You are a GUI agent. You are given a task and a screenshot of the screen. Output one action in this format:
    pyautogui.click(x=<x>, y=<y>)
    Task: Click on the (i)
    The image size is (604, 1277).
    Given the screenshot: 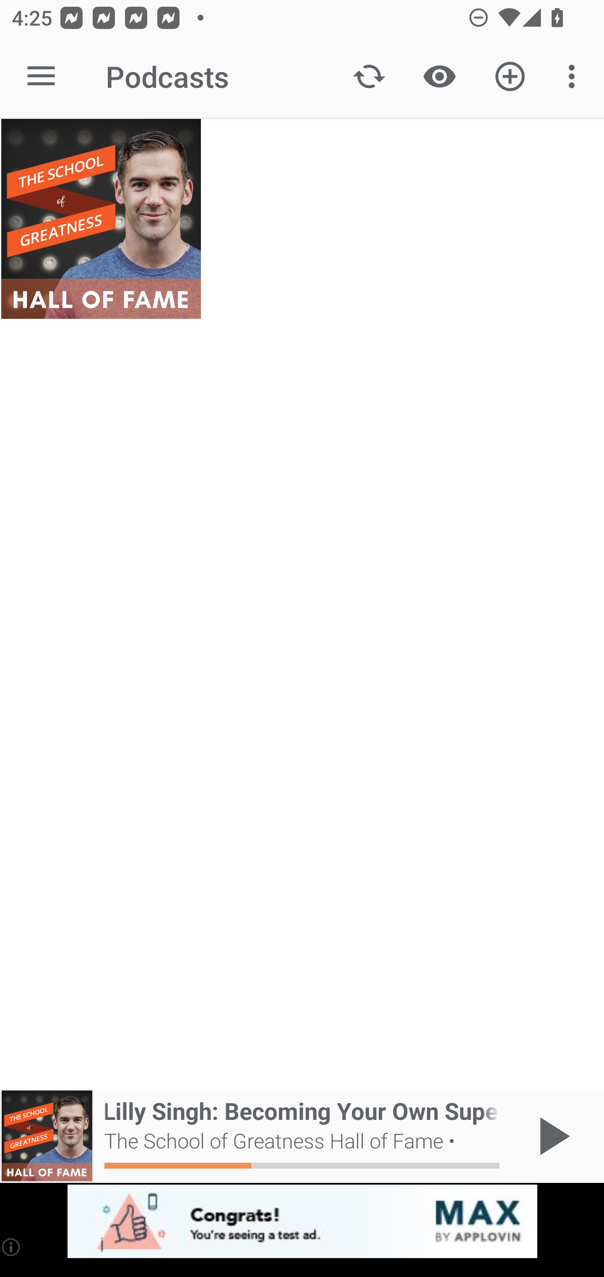 What is the action you would take?
    pyautogui.click(x=12, y=1247)
    